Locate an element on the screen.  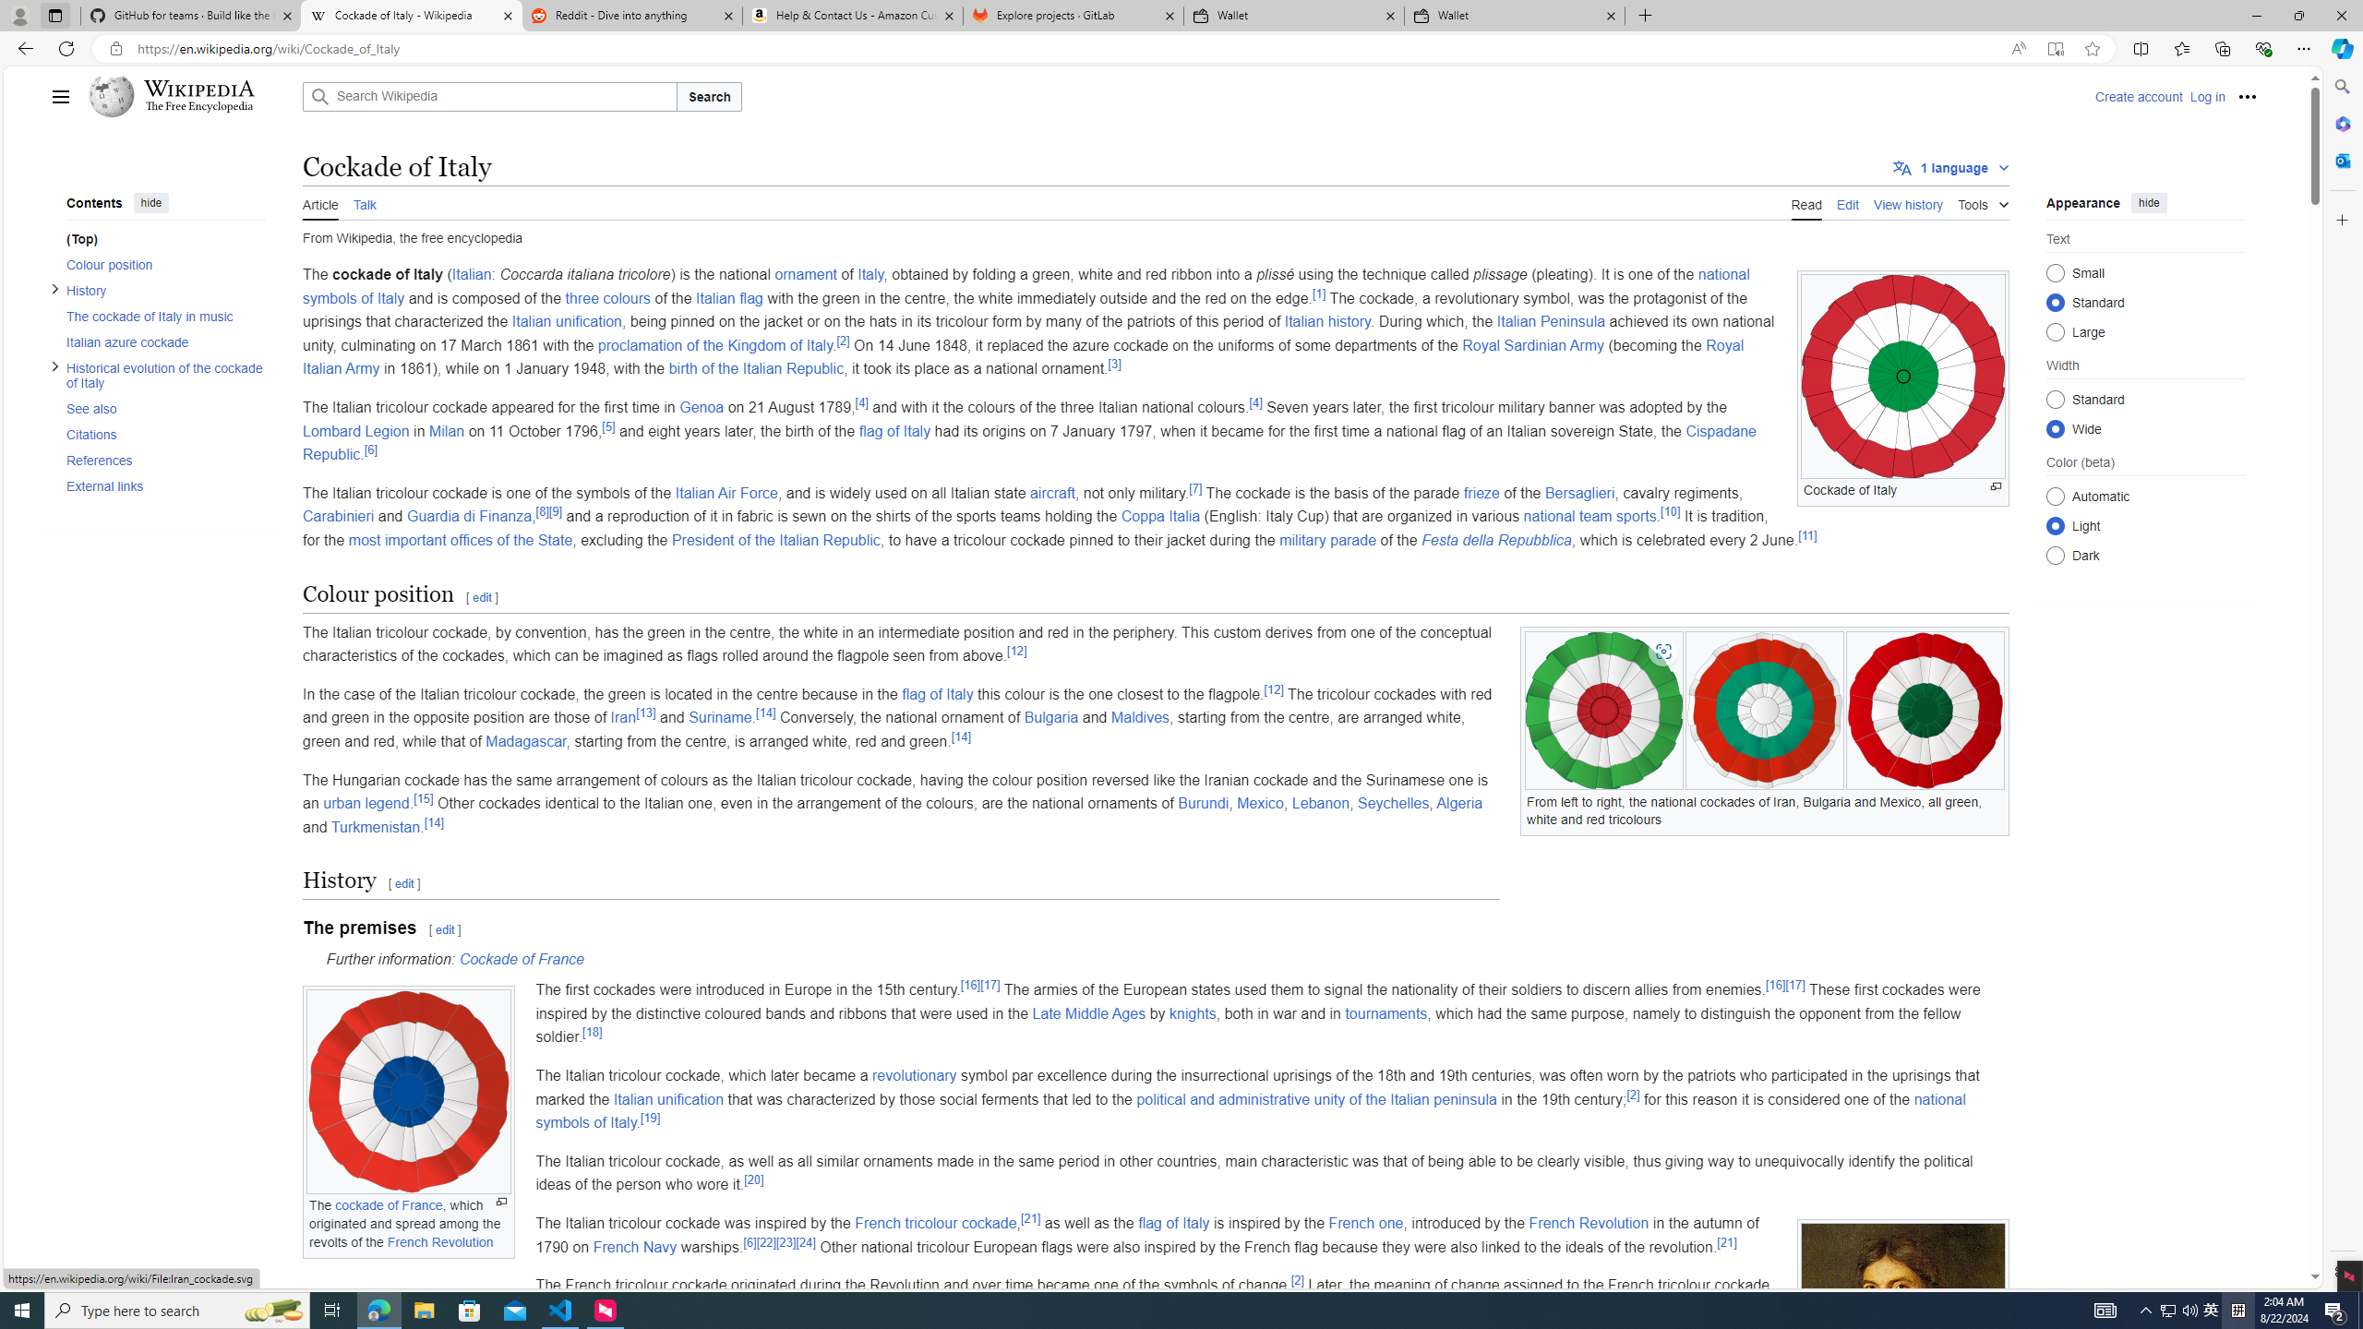
ornament is located at coordinates (805, 275).